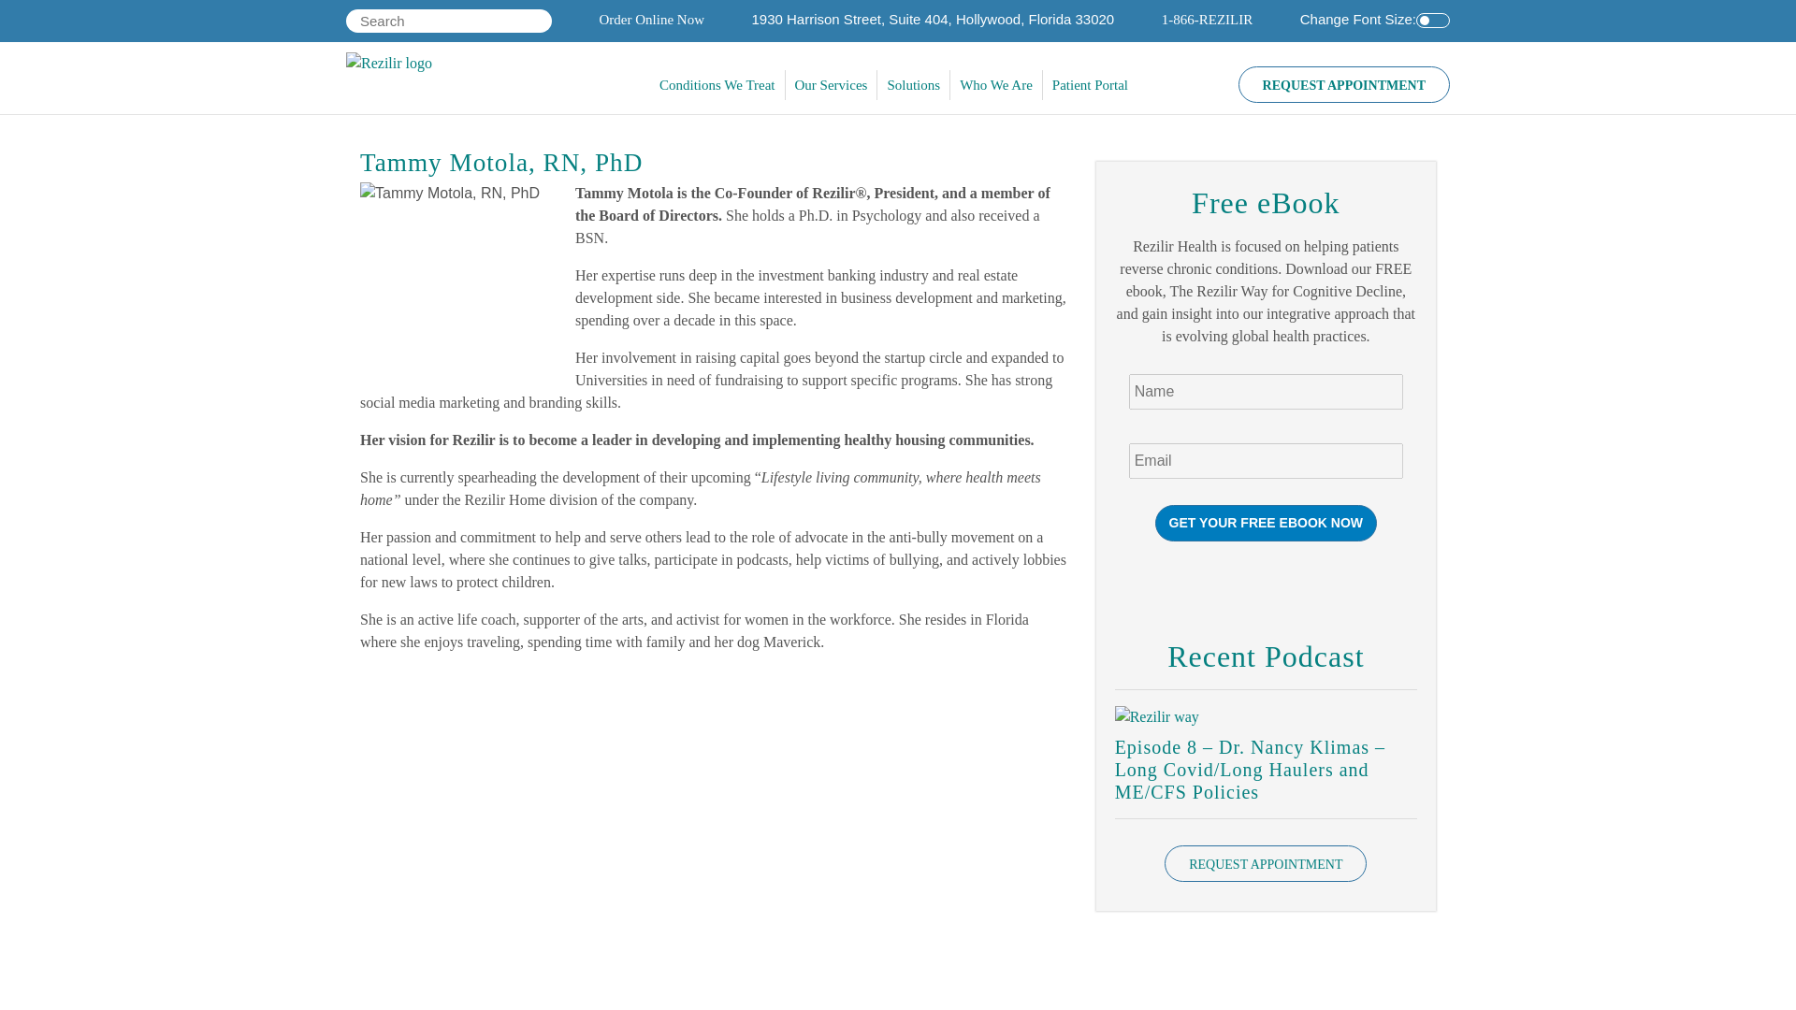  I want to click on 1-866-REZILIR, so click(1207, 19).